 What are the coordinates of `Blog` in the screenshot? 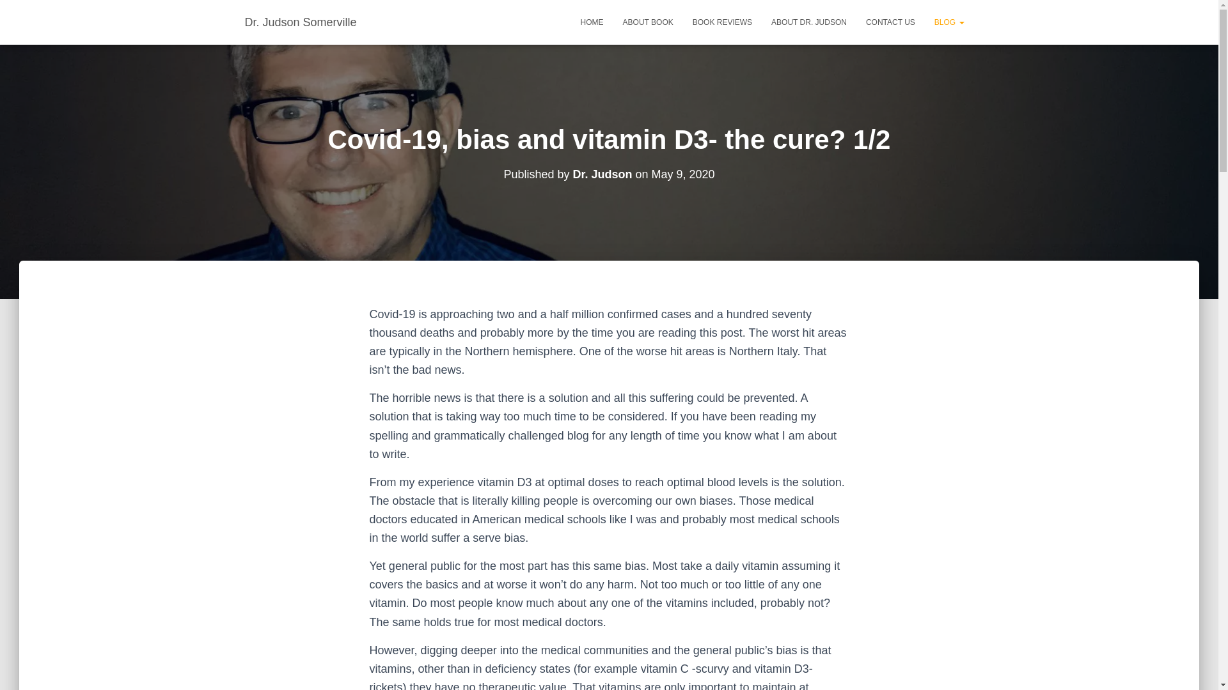 It's located at (949, 22).